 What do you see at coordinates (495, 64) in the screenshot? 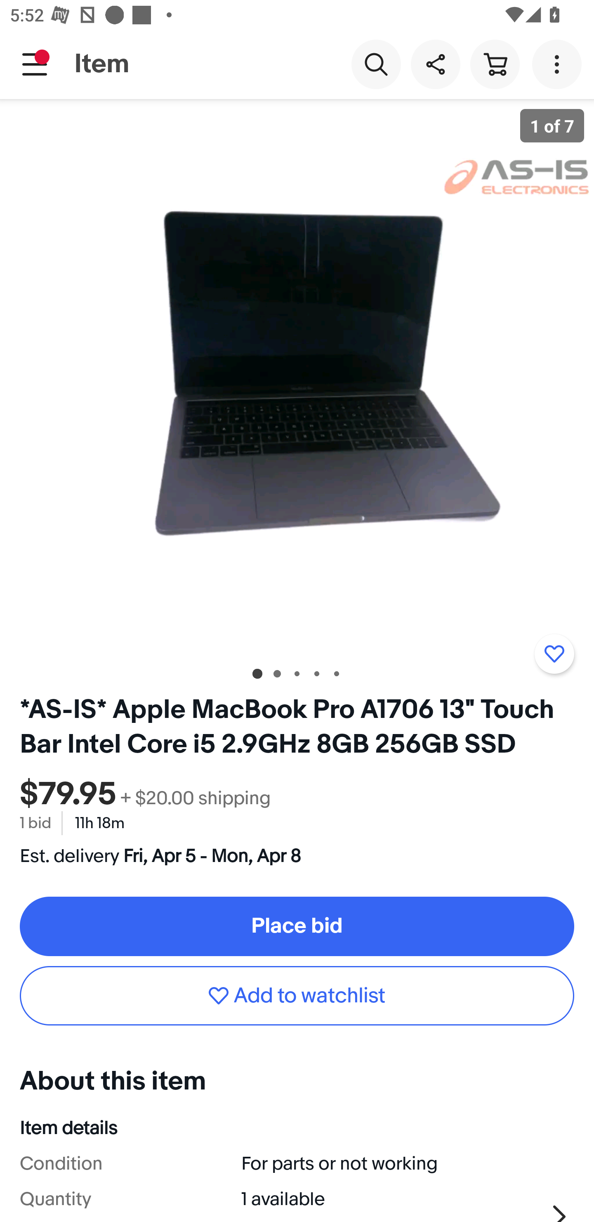
I see `Cart button shopping cart` at bounding box center [495, 64].